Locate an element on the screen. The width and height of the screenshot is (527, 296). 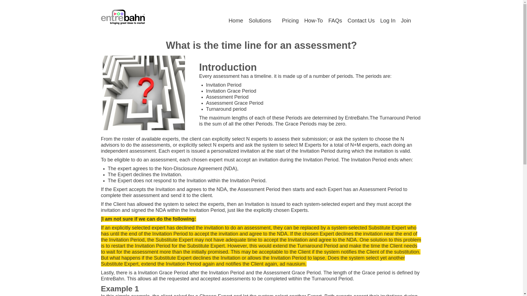
How-To is located at coordinates (313, 21).